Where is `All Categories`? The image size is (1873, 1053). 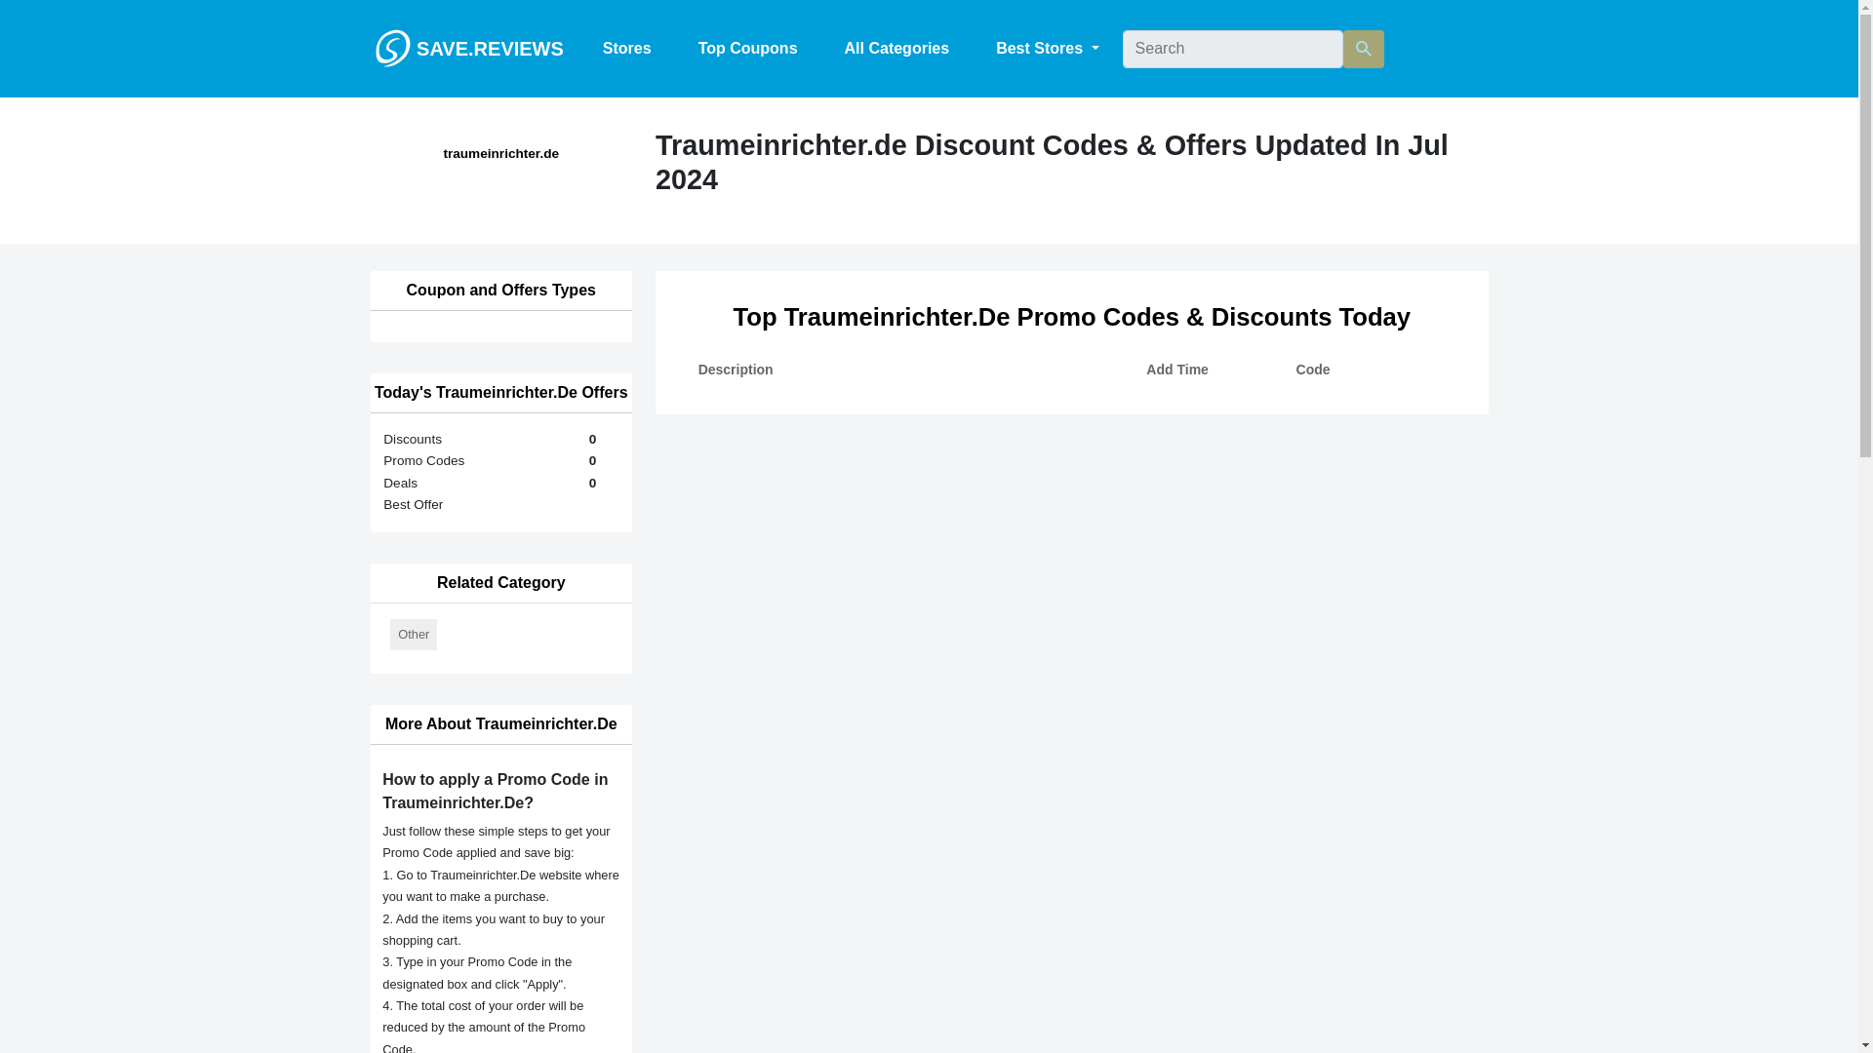 All Categories is located at coordinates (897, 49).